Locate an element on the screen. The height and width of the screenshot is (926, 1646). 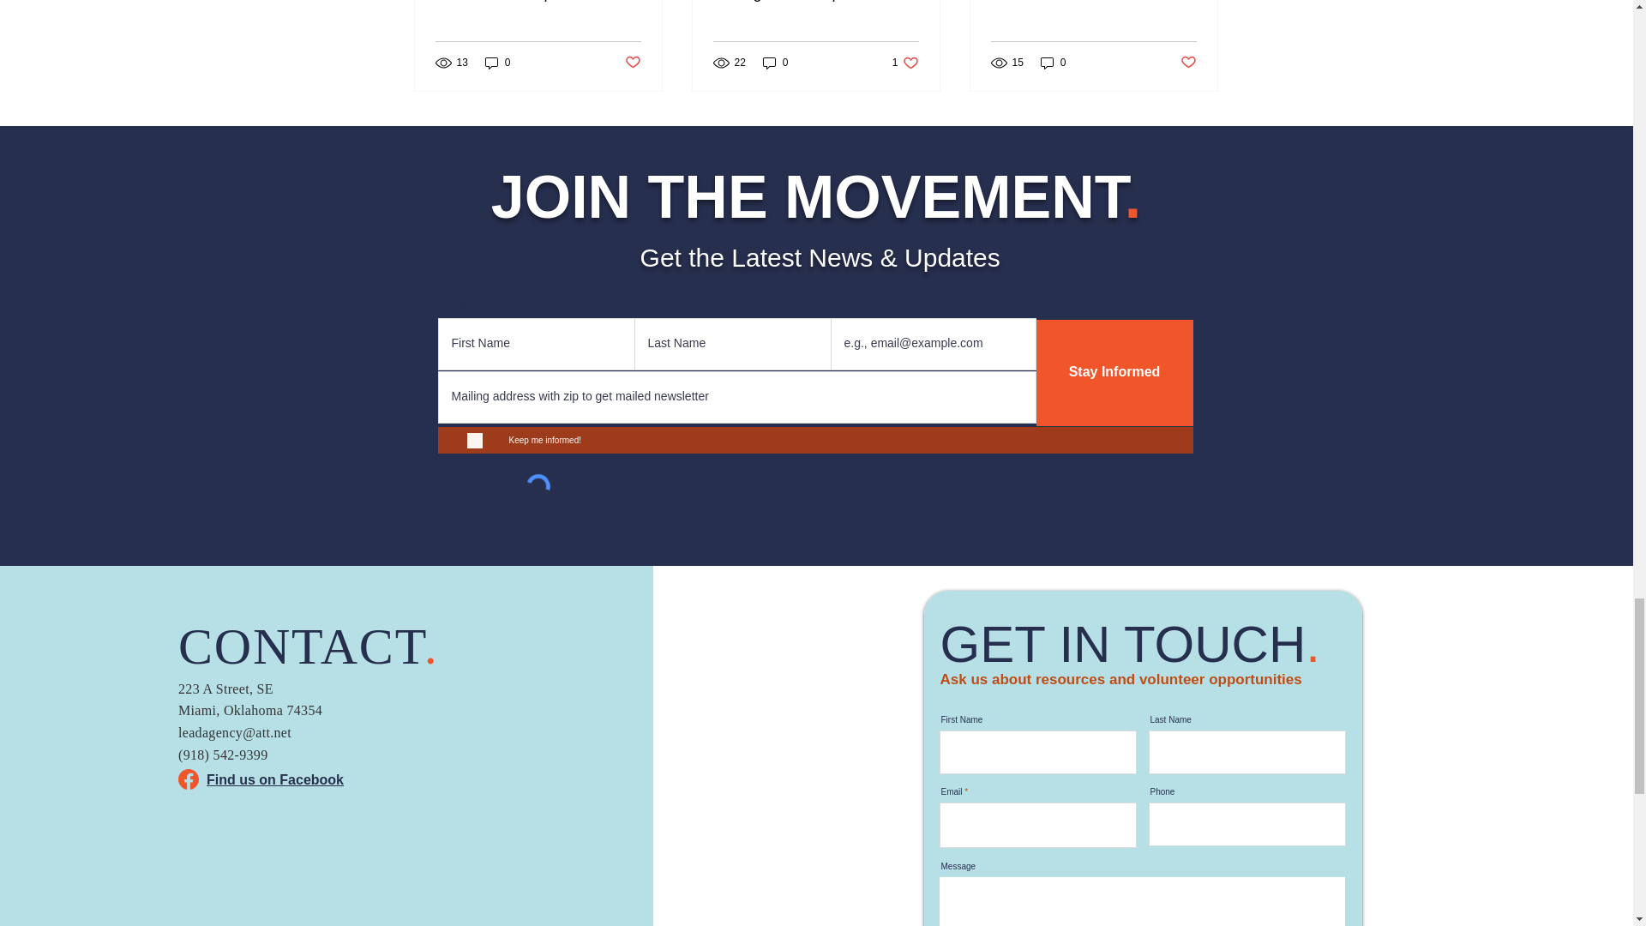
Numbers Add Up  is located at coordinates (538, 2).